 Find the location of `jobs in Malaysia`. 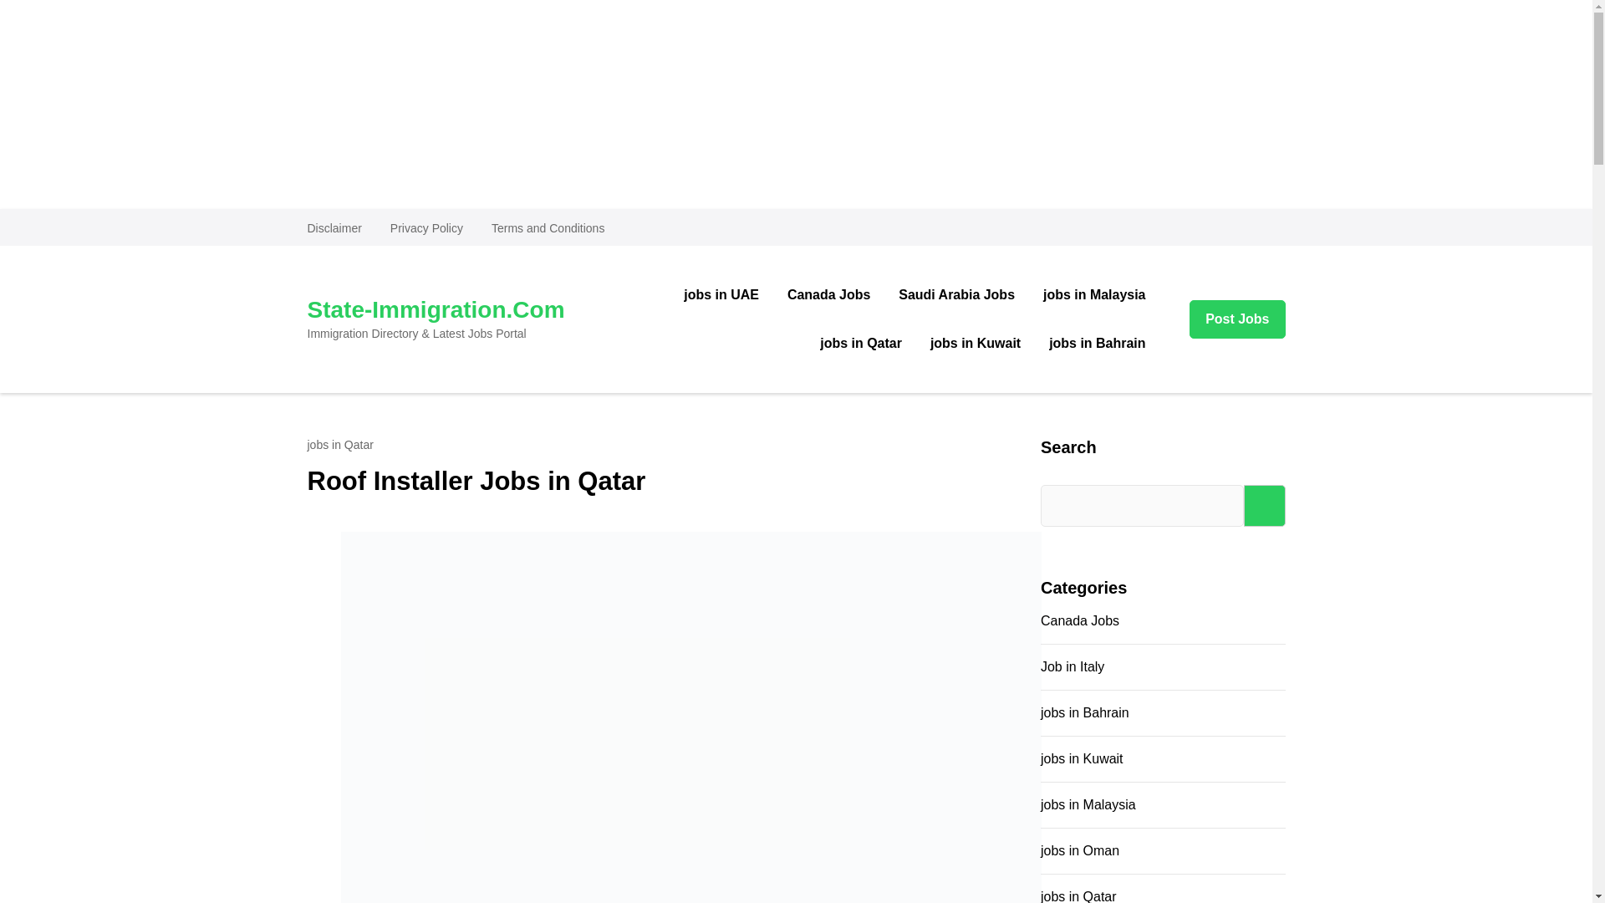

jobs in Malaysia is located at coordinates (1093, 295).